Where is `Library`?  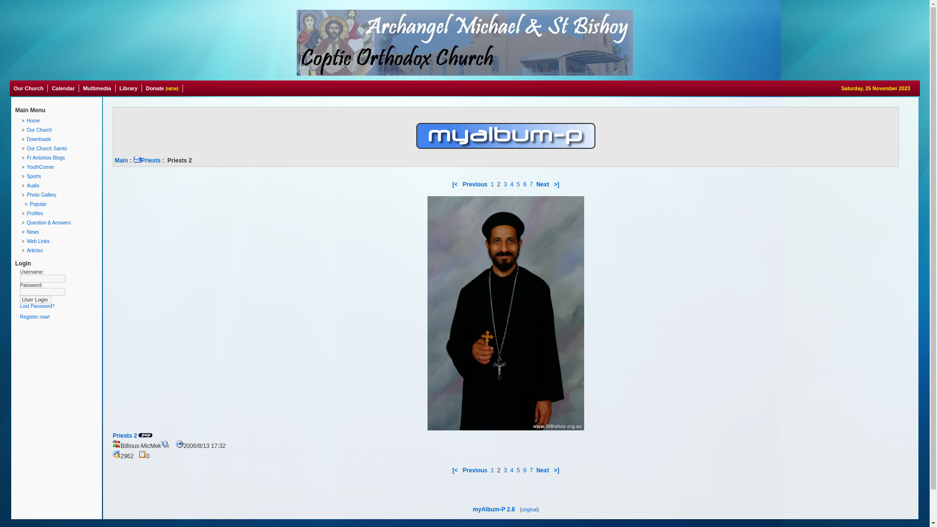 Library is located at coordinates (129, 88).